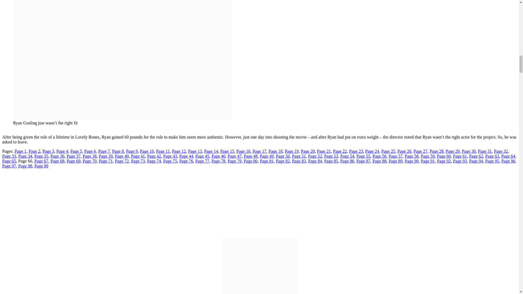  Describe the element at coordinates (324, 151) in the screenshot. I see `Page 21` at that location.